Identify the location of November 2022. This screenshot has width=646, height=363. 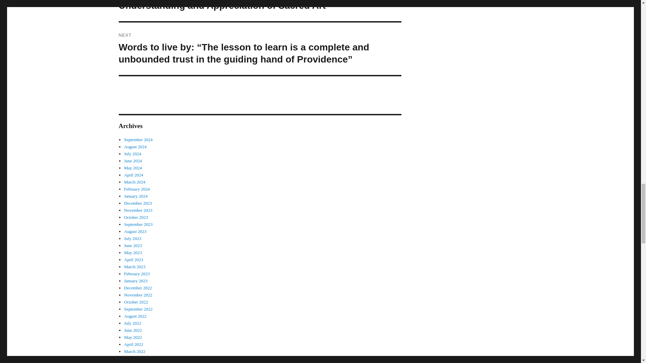
(138, 295).